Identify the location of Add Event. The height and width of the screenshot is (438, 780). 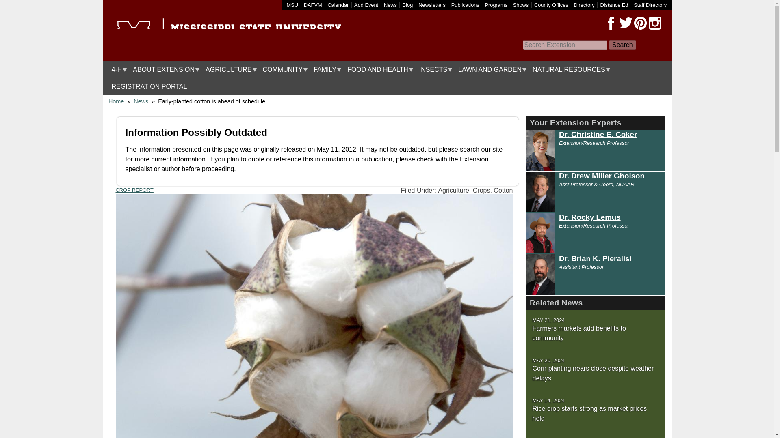
(366, 5).